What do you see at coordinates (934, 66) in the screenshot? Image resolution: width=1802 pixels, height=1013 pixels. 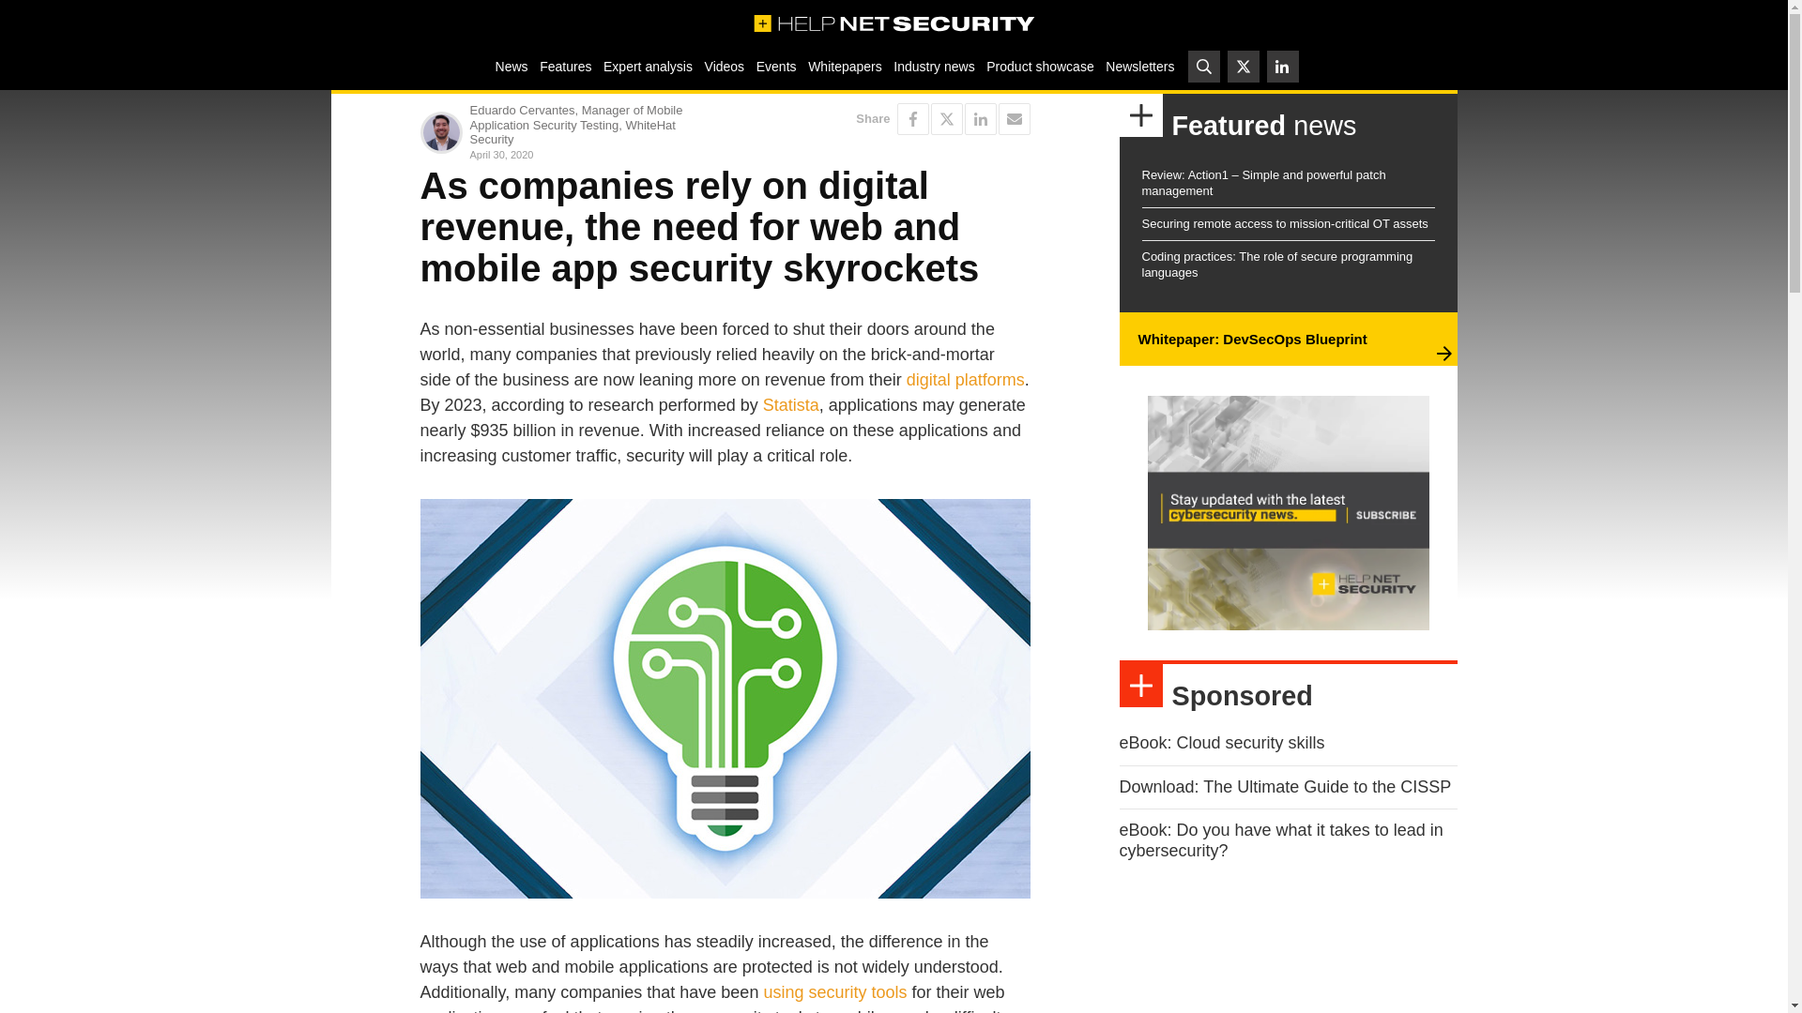 I see `Industry news` at bounding box center [934, 66].